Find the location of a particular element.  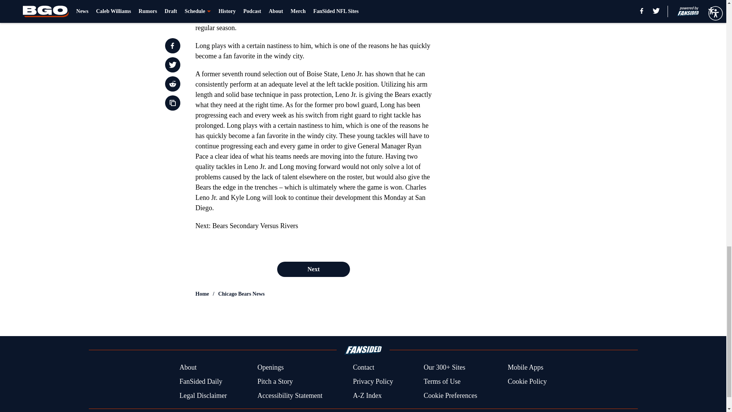

Pitch a Story is located at coordinates (275, 381).